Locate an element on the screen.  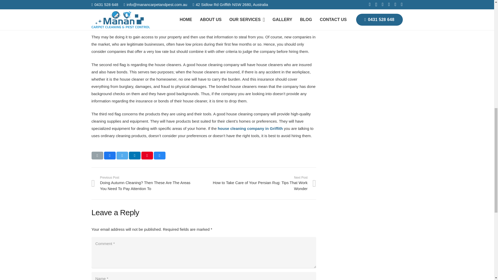
Share this is located at coordinates (159, 156).